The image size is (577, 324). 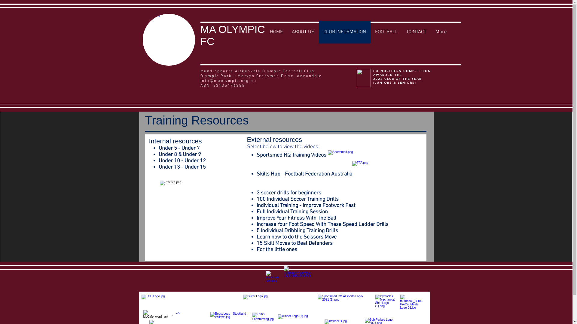 What do you see at coordinates (290, 193) in the screenshot?
I see `3 soccer drills for beginners ` at bounding box center [290, 193].